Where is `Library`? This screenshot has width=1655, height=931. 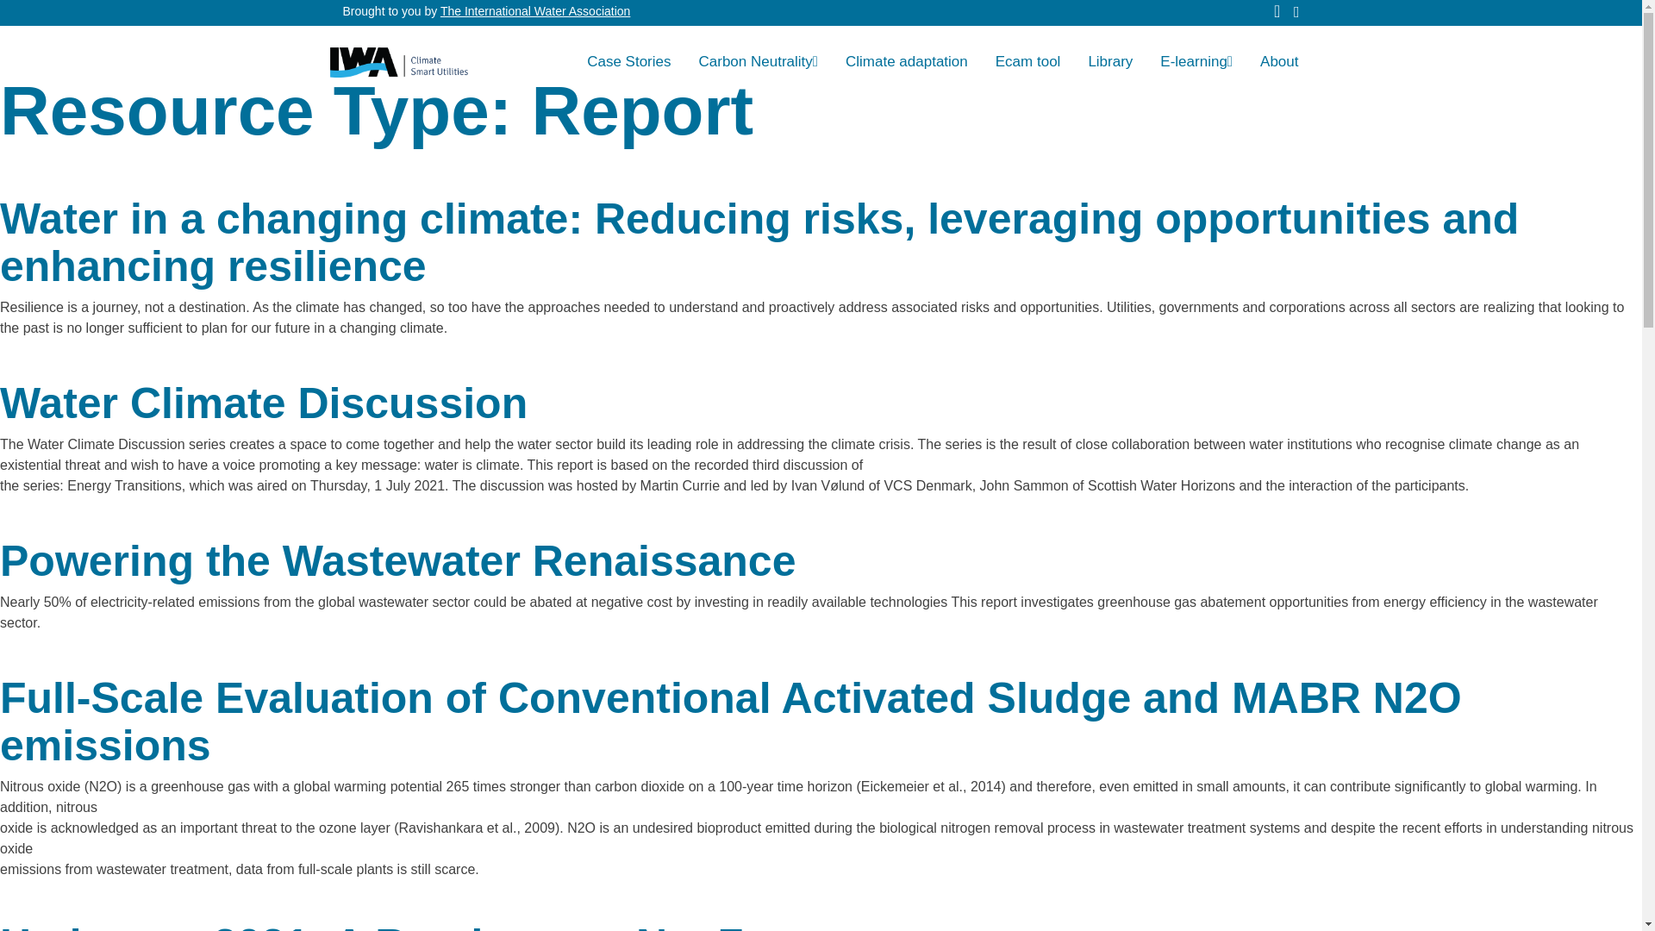 Library is located at coordinates (1110, 61).